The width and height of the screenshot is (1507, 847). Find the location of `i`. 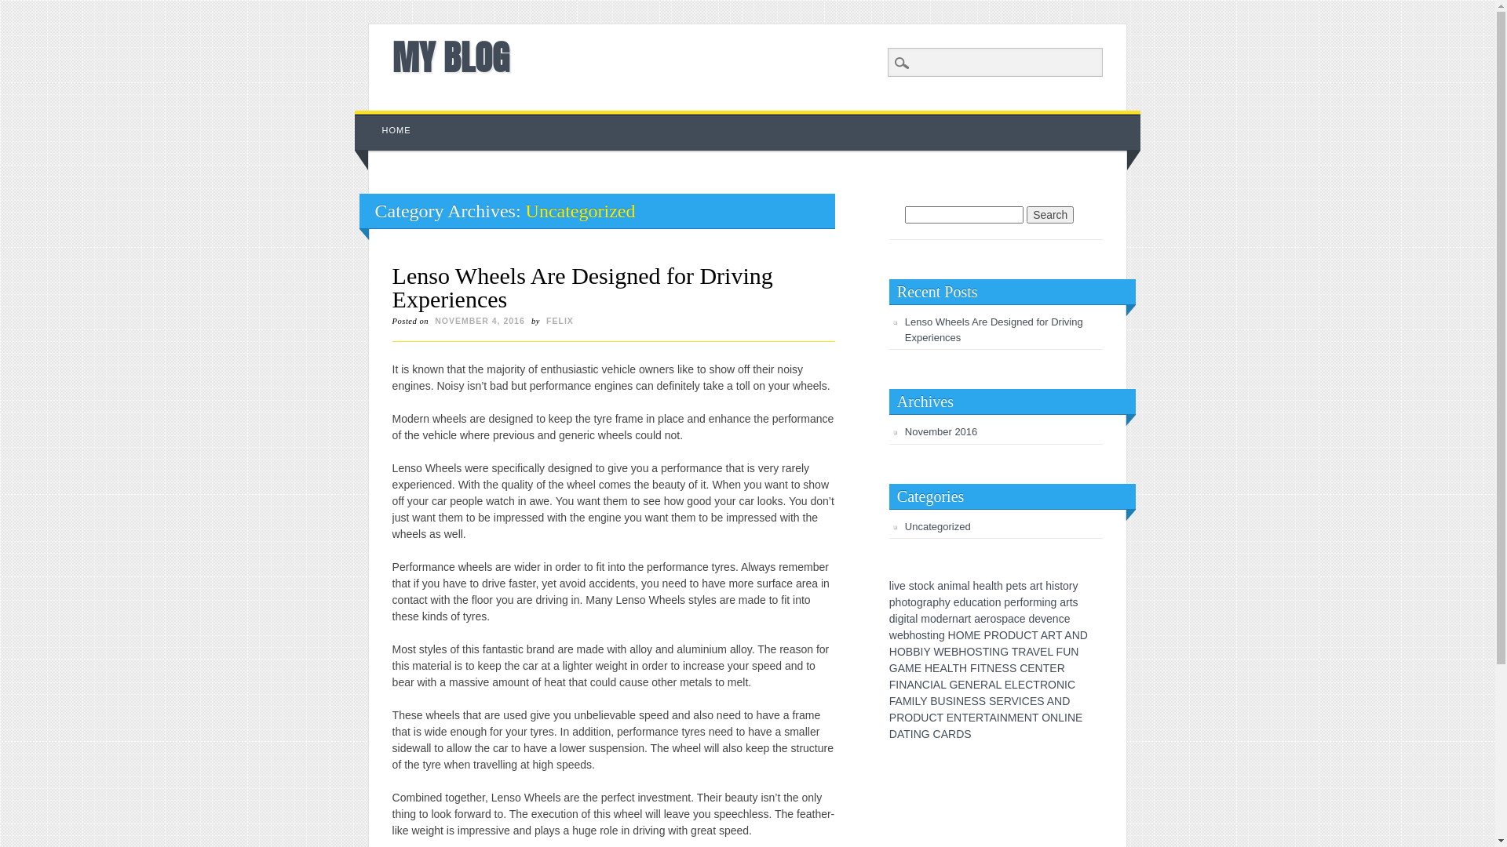

i is located at coordinates (931, 635).